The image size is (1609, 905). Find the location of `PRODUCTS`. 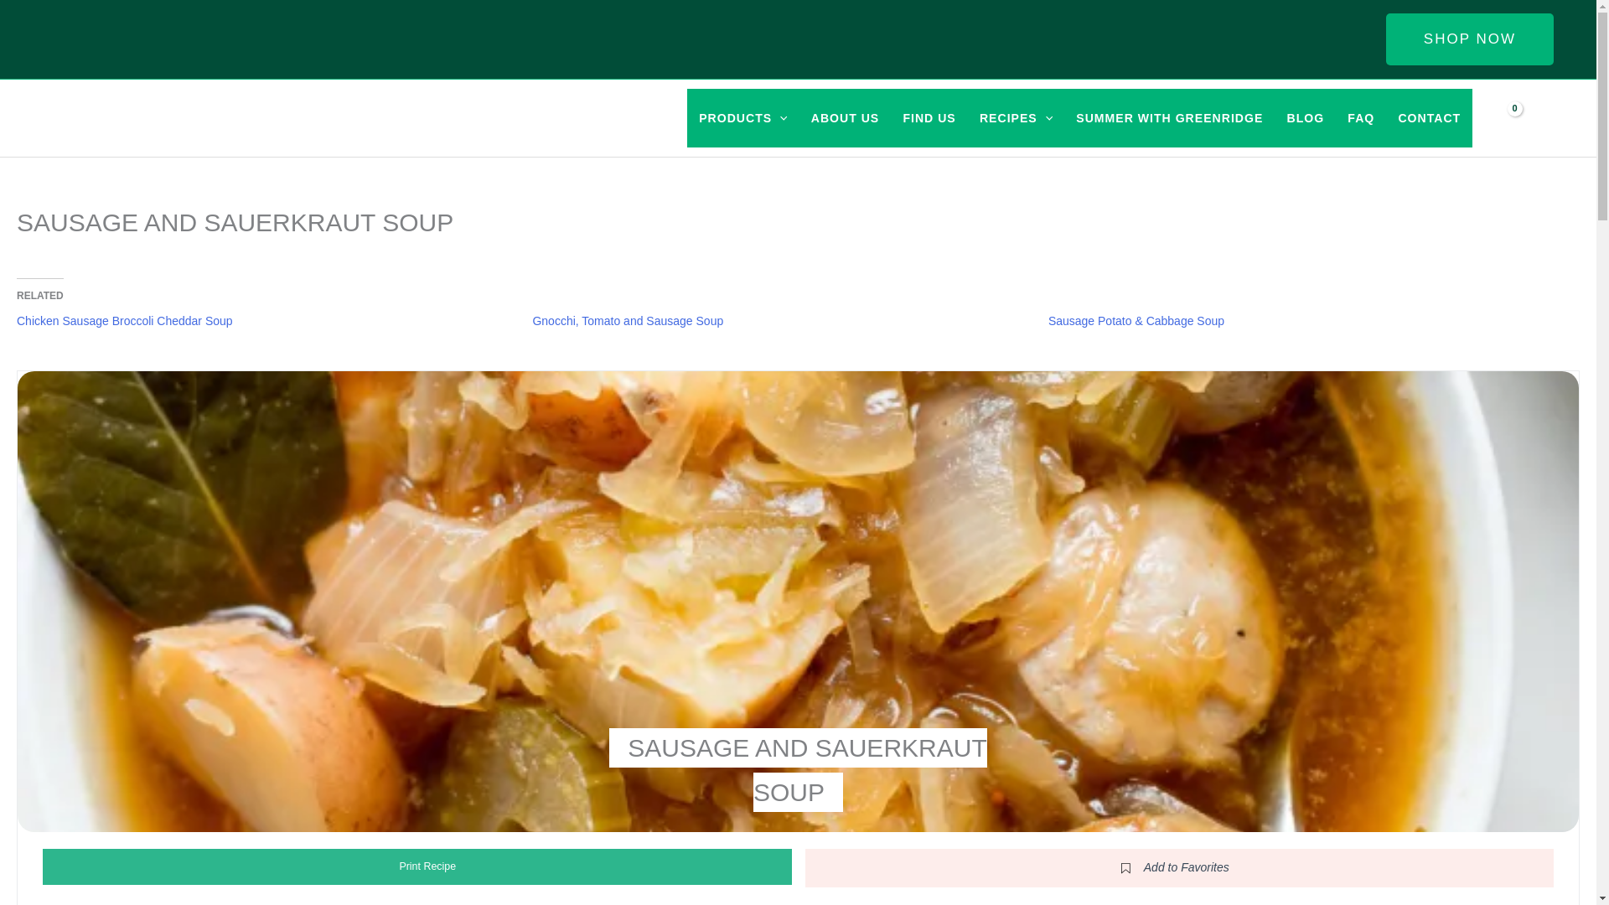

PRODUCTS is located at coordinates (742, 117).